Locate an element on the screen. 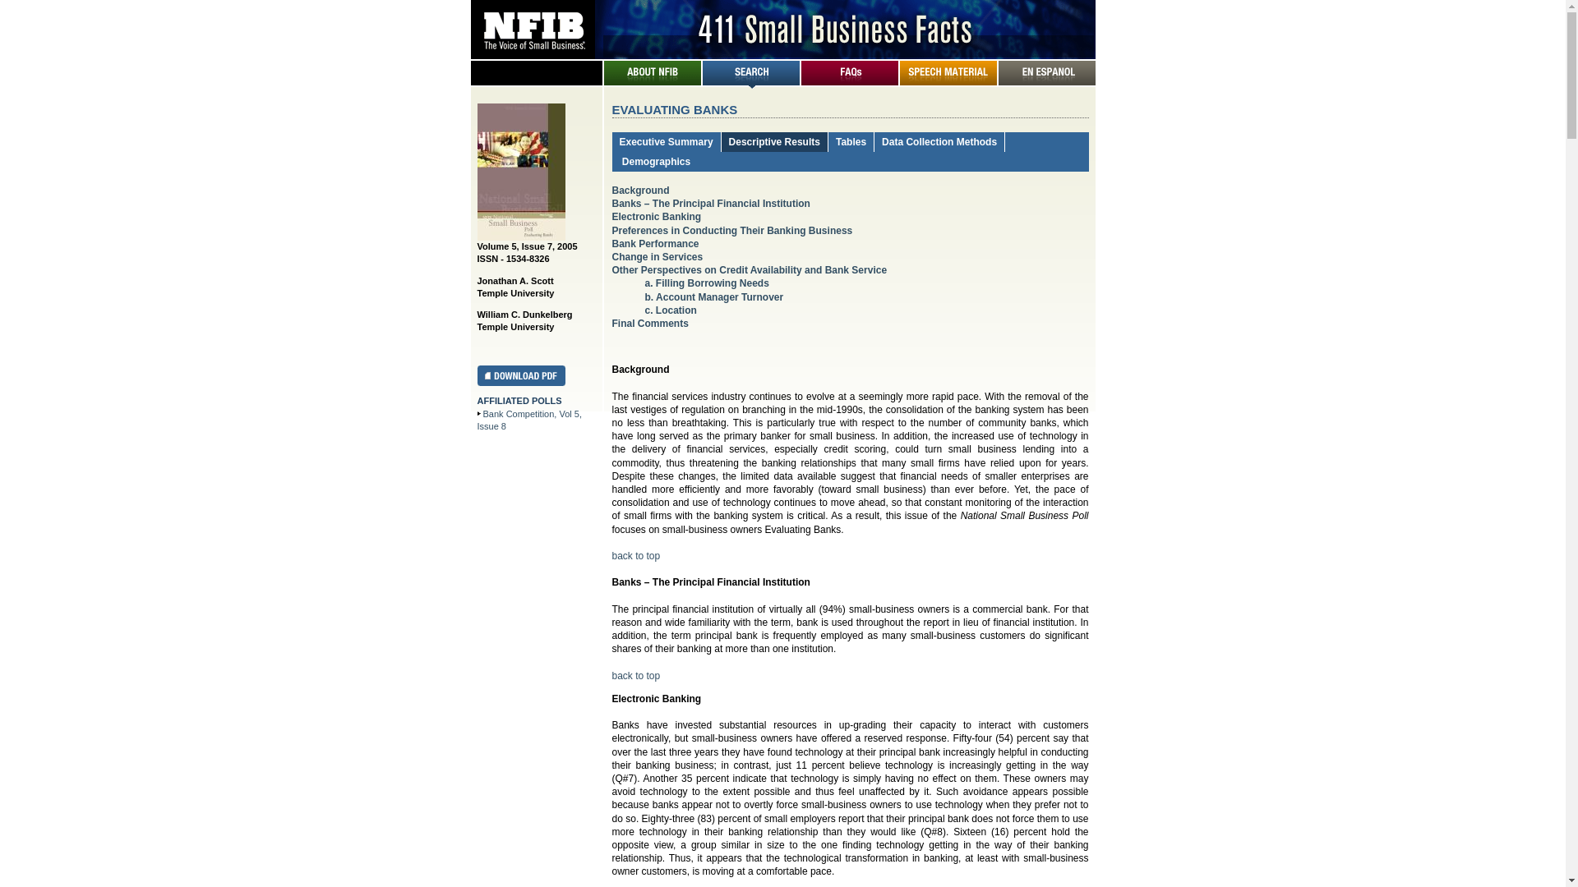 This screenshot has width=1578, height=887. Bank Performance is located at coordinates (655, 244).